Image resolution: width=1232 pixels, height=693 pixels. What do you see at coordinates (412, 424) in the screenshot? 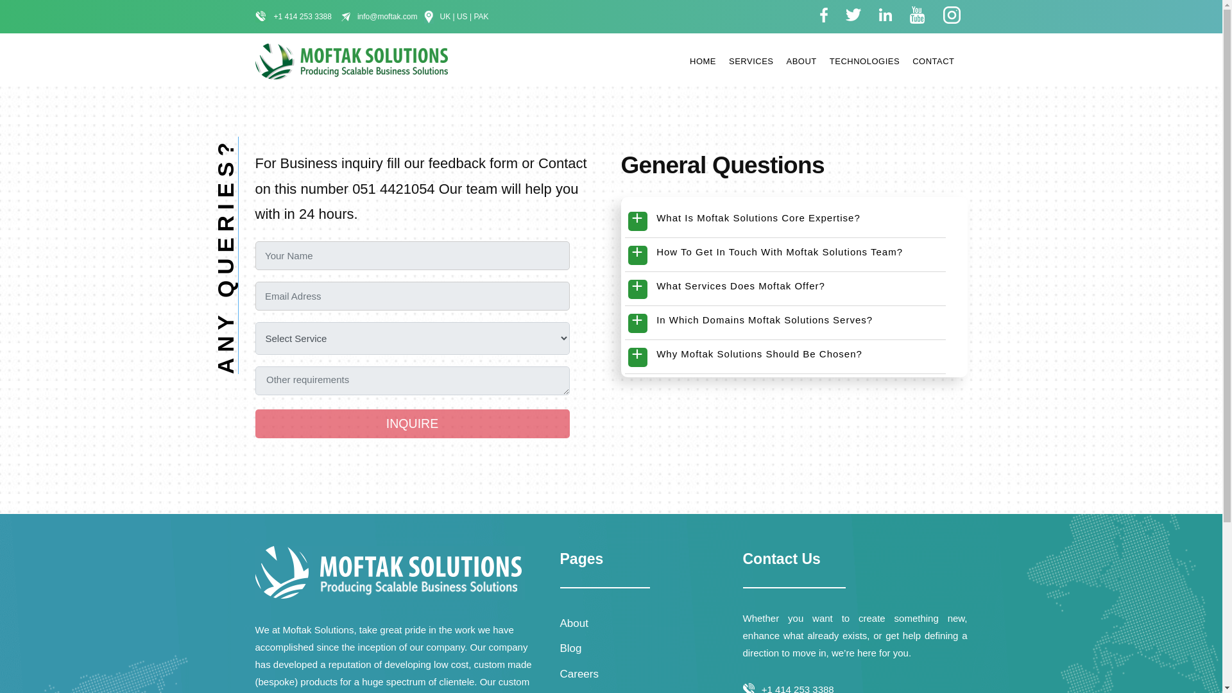
I see `Inquire` at bounding box center [412, 424].